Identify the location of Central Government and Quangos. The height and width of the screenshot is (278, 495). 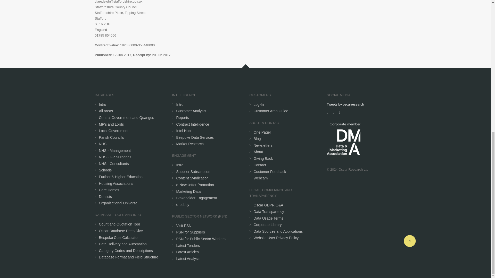
(126, 118).